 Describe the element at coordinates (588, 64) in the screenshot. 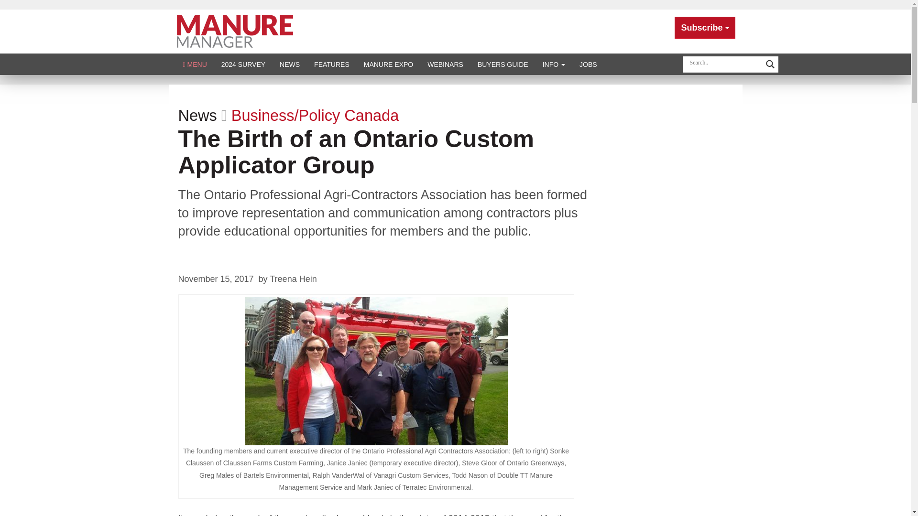

I see `JOBS` at that location.